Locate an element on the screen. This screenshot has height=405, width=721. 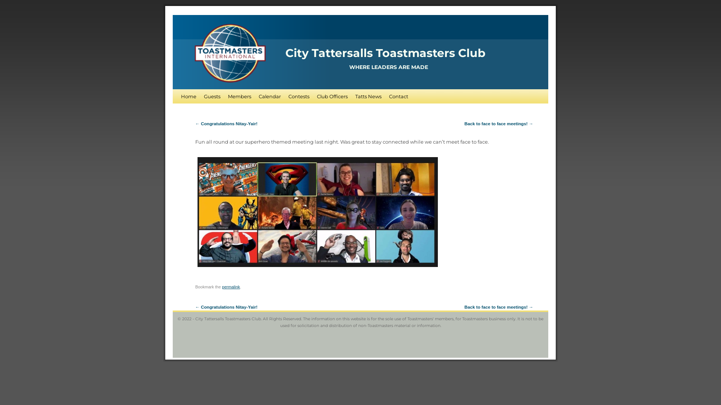
City Tattersalls Toastmasters Club is located at coordinates (360, 52).